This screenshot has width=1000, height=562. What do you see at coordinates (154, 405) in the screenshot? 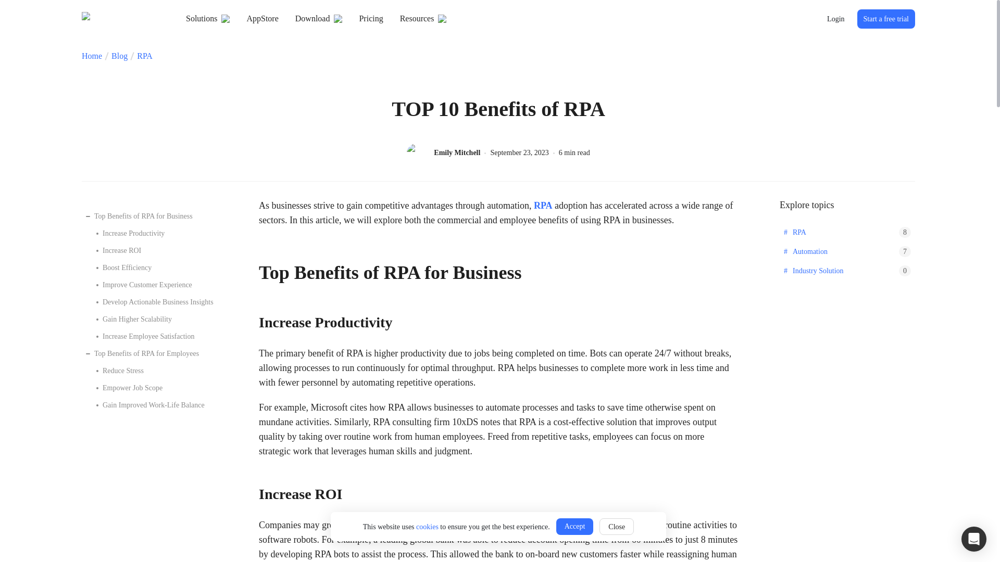
I see `Gain Improved Work-Life Balance` at bounding box center [154, 405].